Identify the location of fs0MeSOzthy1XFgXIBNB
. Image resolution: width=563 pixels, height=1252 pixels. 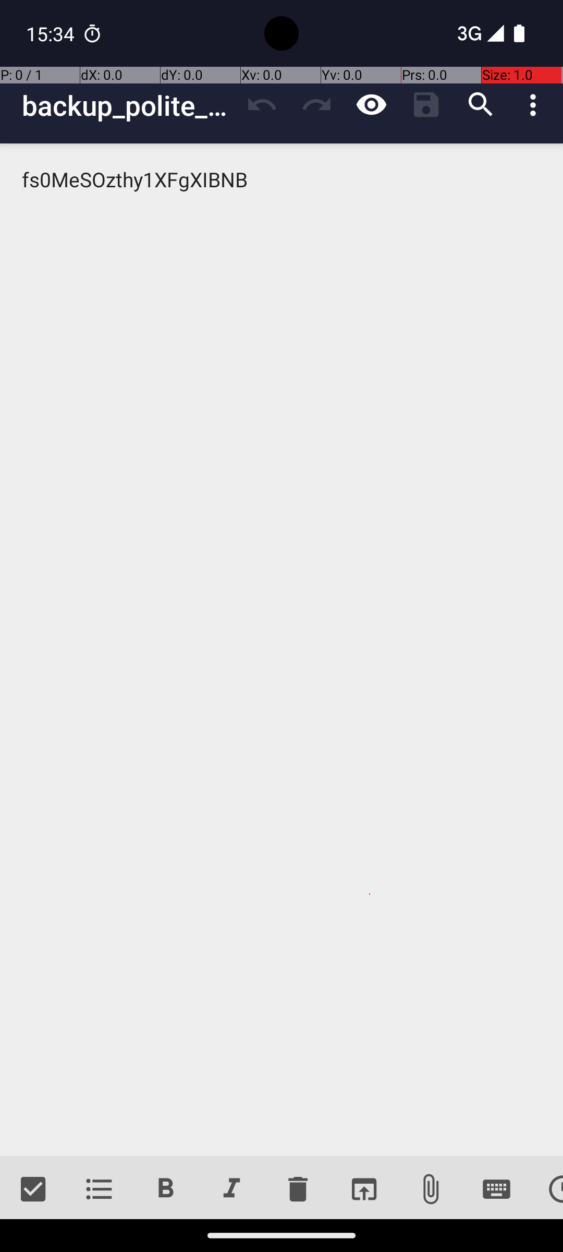
(281, 650).